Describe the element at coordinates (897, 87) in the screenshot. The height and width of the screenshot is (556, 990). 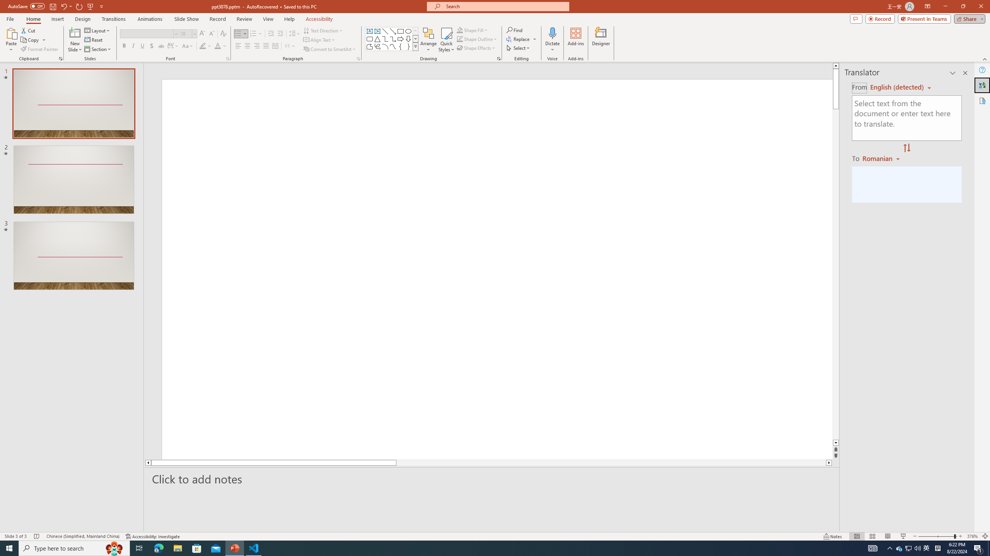
I see `Czech (detected)` at that location.